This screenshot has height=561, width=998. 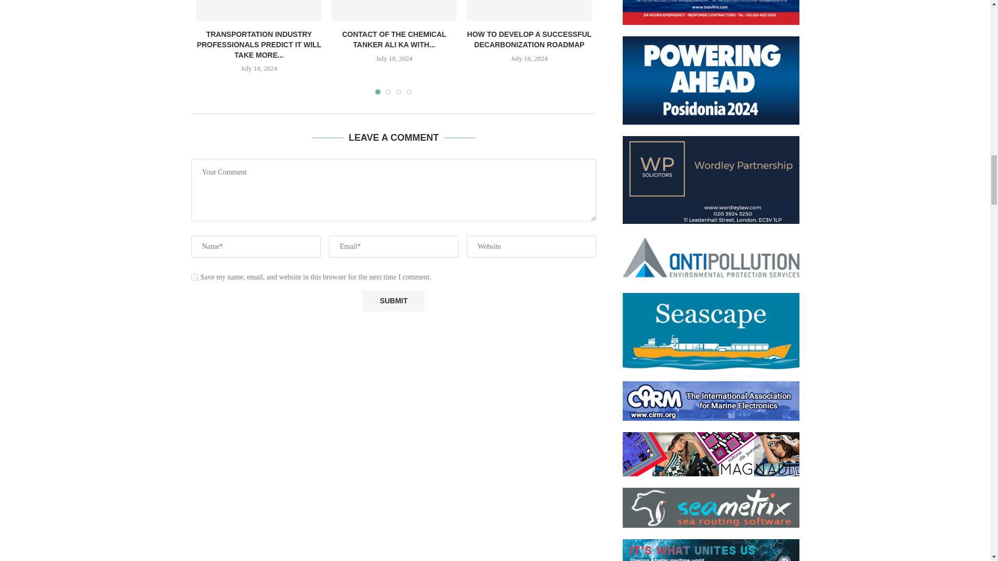 I want to click on How to develop a successful decarbonization roadmap, so click(x=529, y=10).